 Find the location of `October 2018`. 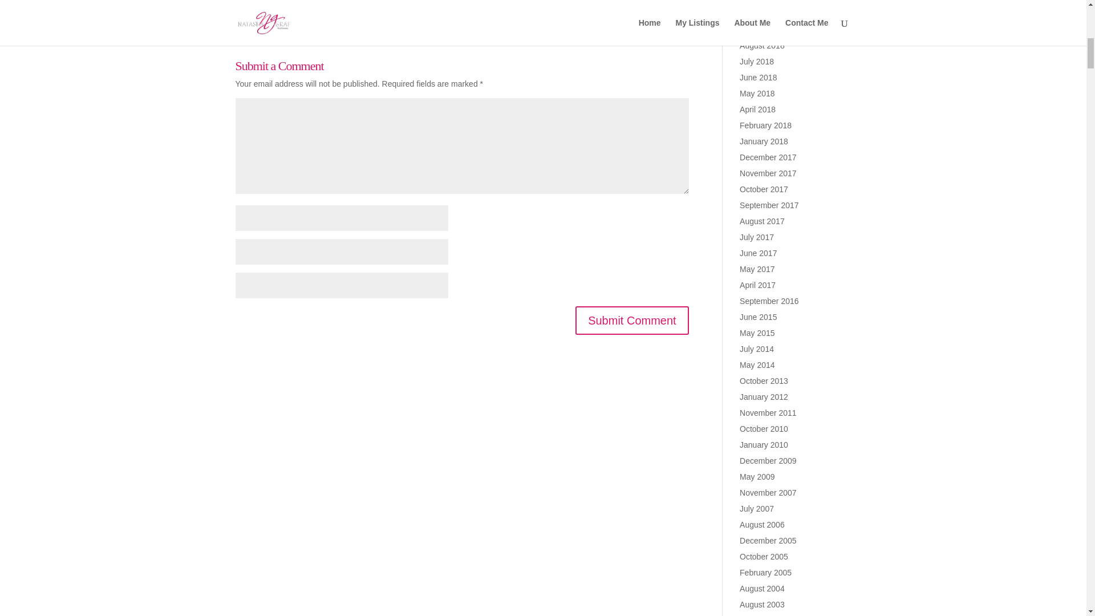

October 2018 is located at coordinates (764, 14).